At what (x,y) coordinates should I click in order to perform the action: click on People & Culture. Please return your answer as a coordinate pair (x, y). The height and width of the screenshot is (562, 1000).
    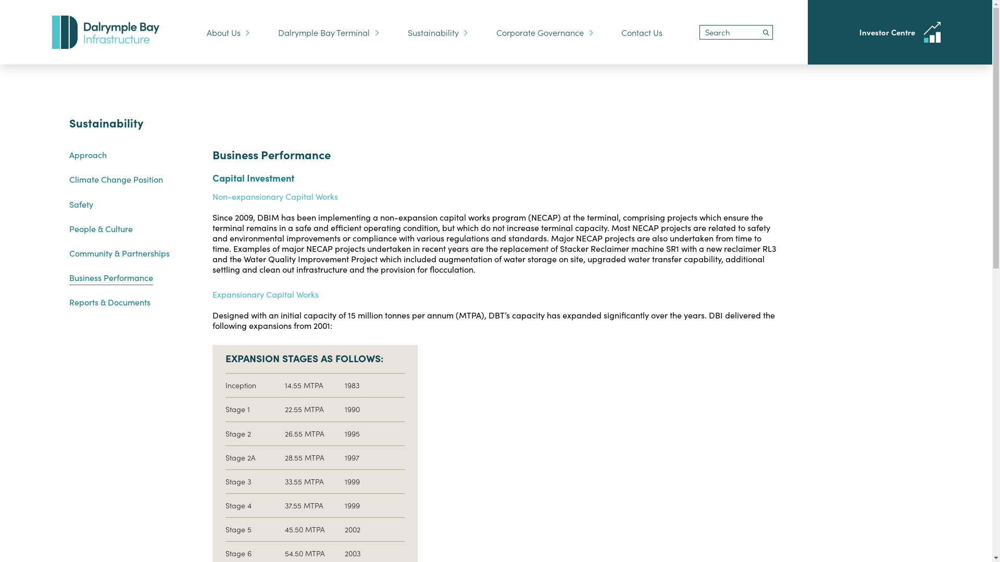
    Looking at the image, I should click on (101, 228).